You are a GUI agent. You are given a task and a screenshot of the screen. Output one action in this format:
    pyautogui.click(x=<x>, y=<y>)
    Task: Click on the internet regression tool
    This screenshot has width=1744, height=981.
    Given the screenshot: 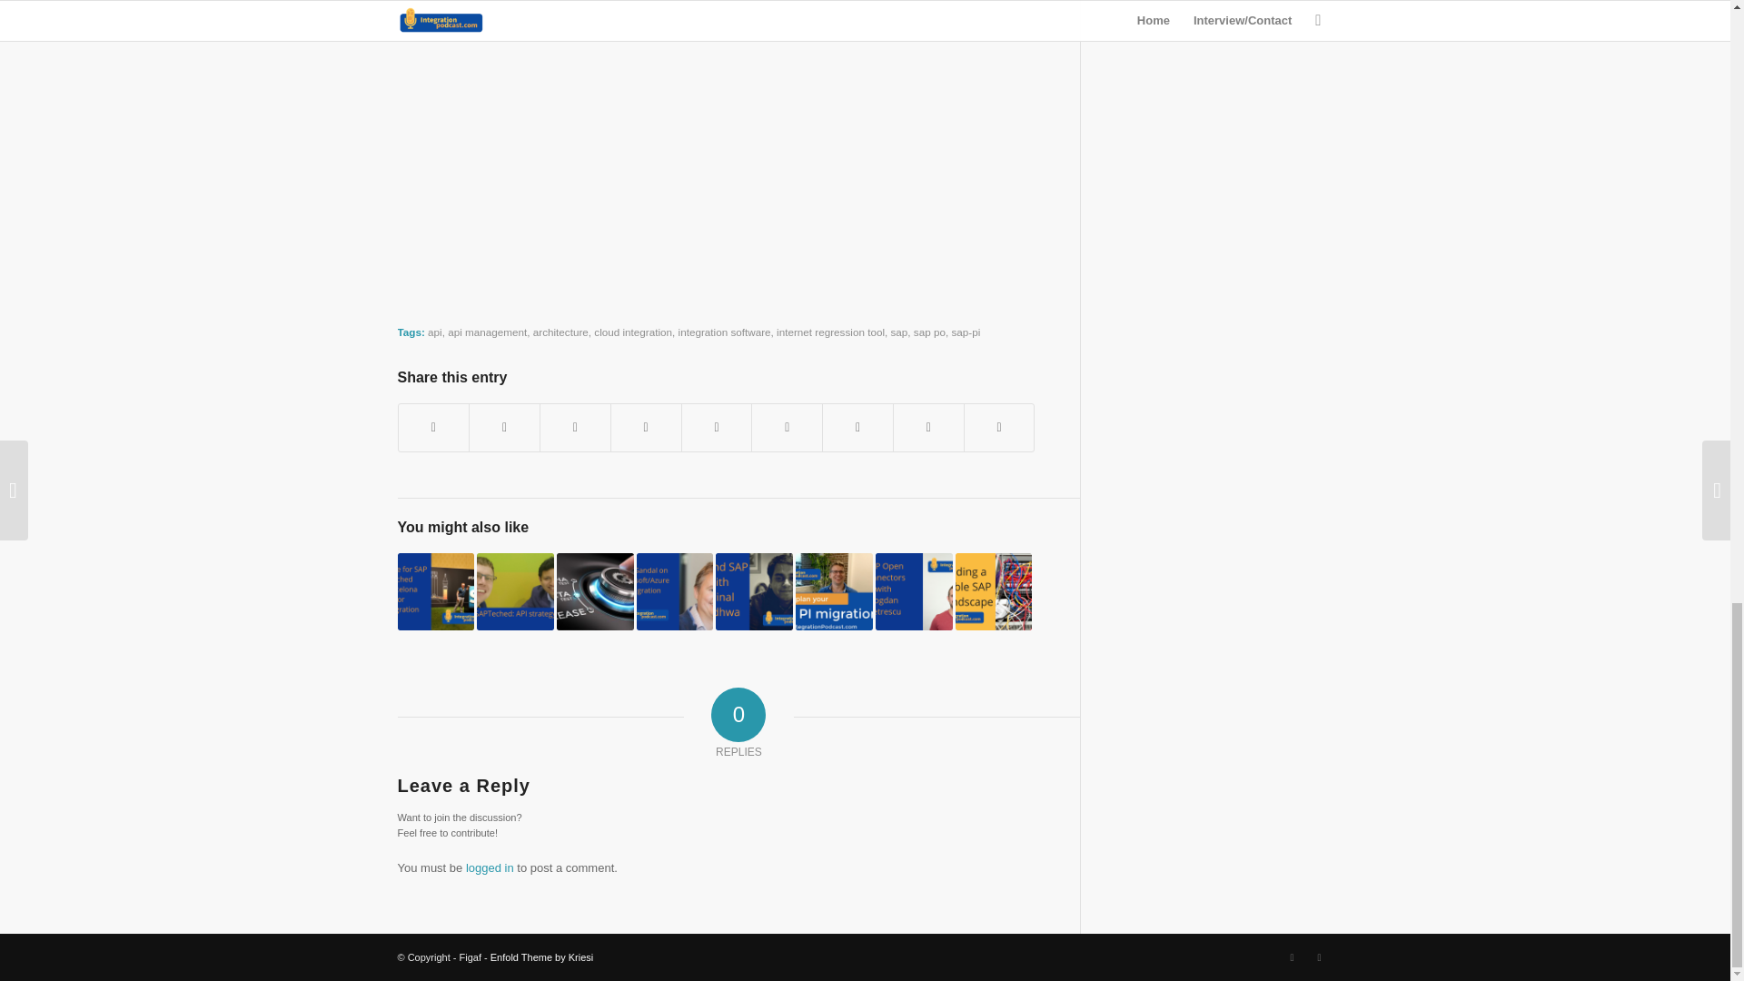 What is the action you would take?
    pyautogui.click(x=830, y=331)
    